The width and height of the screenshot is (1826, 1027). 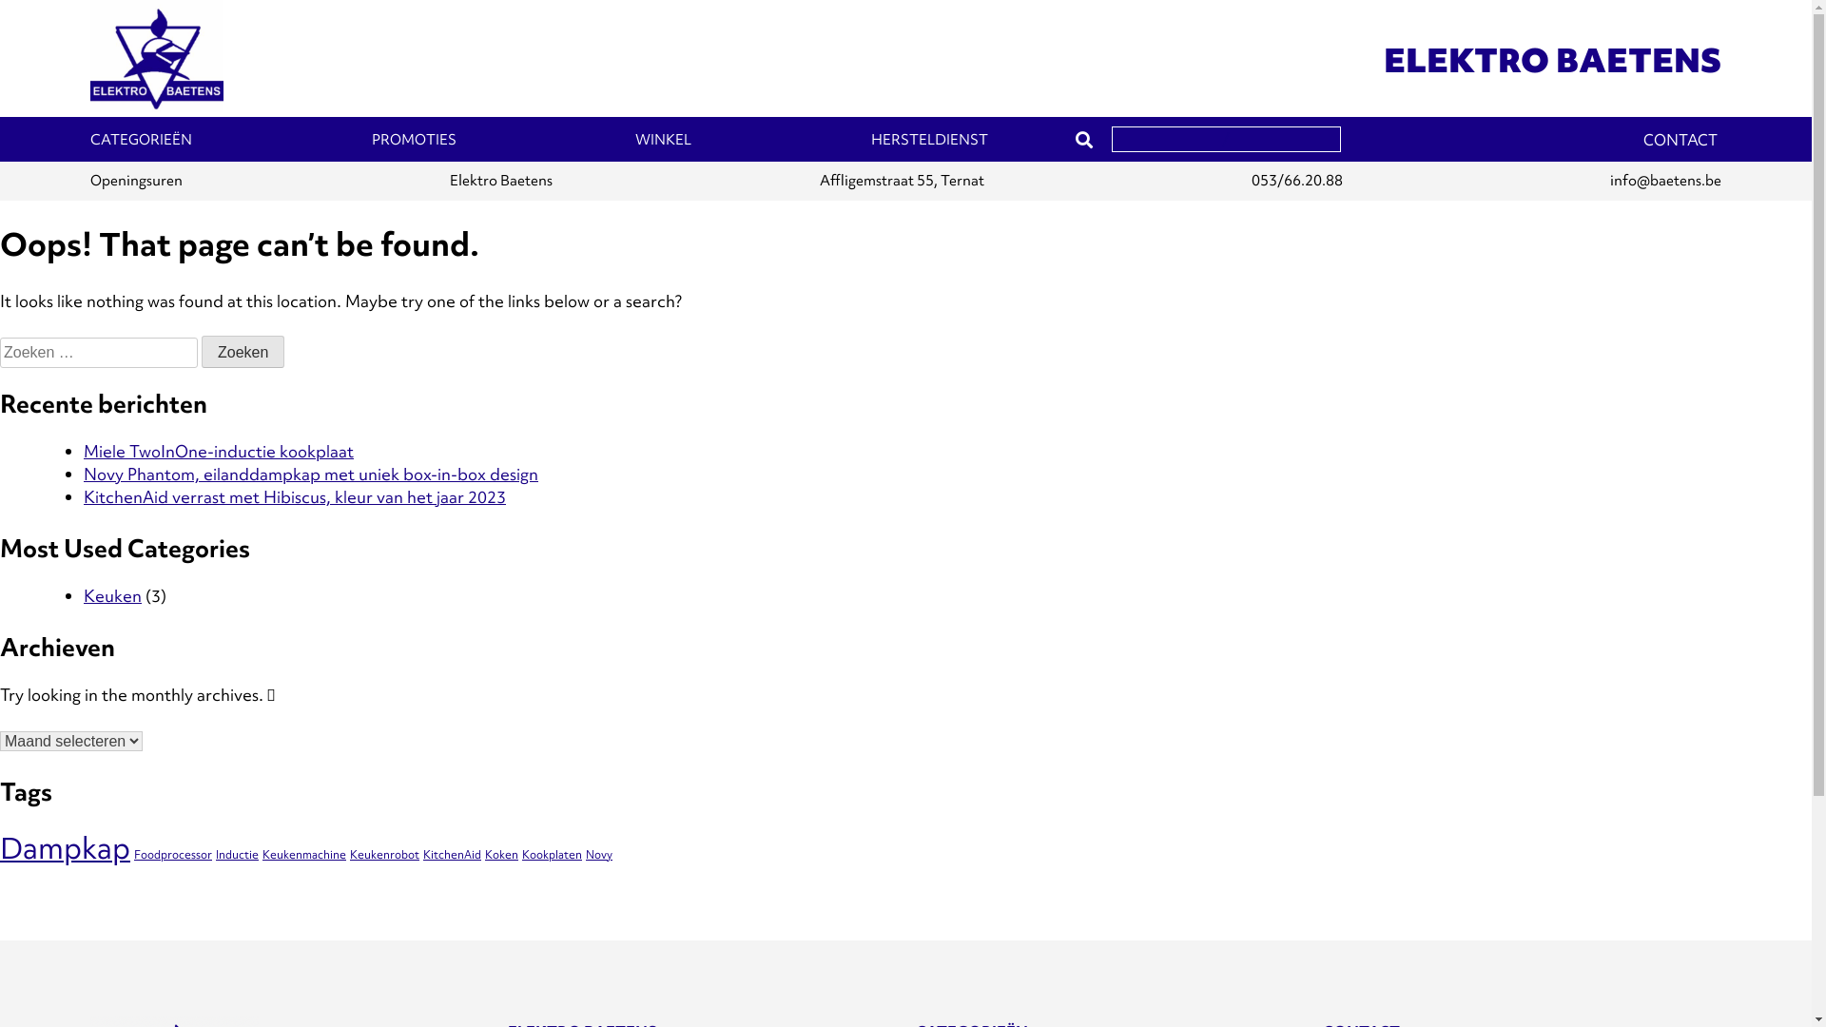 I want to click on HERSTELDIENST, so click(x=930, y=140).